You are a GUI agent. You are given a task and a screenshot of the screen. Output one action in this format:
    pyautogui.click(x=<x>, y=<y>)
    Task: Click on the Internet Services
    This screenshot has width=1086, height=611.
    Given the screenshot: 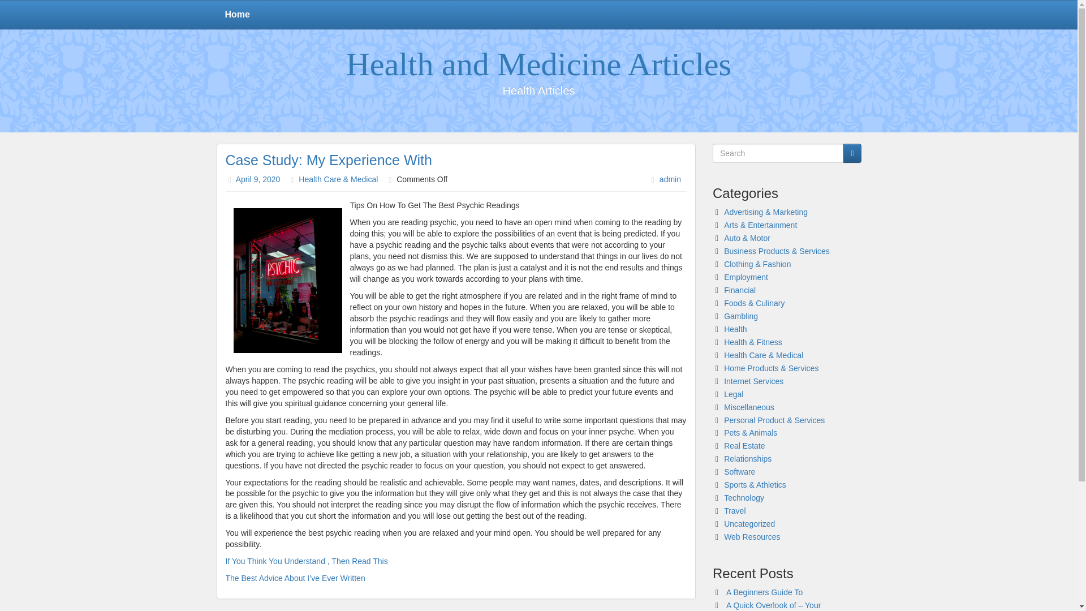 What is the action you would take?
    pyautogui.click(x=753, y=381)
    